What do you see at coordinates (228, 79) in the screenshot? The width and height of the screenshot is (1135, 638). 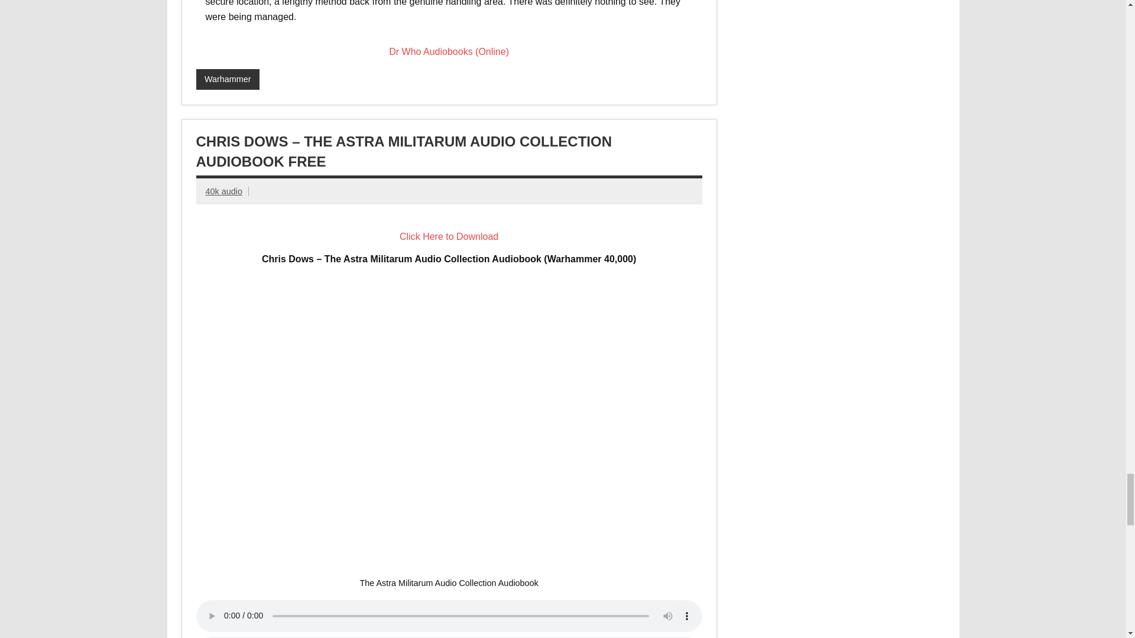 I see `Warhammer` at bounding box center [228, 79].